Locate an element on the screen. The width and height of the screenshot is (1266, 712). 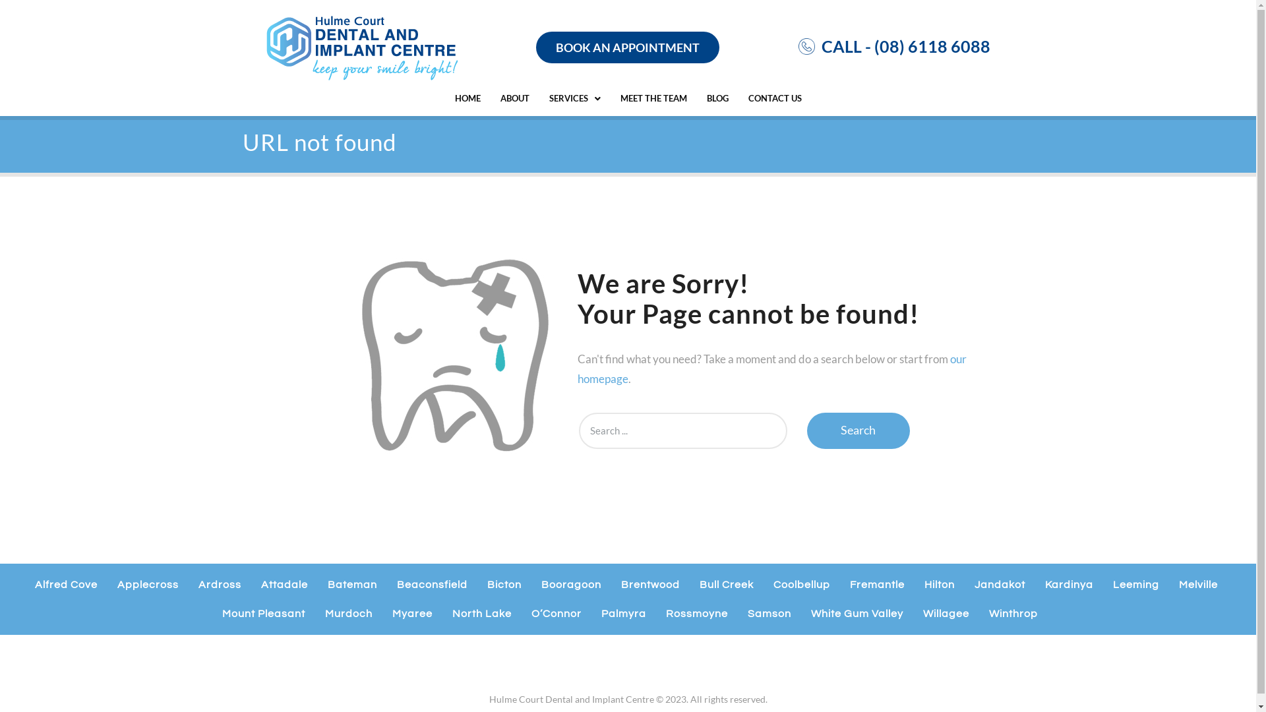
Bull Creek is located at coordinates (727, 585).